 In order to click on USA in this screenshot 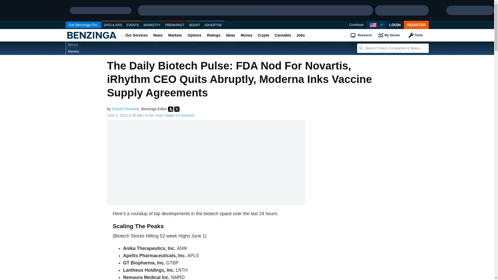, I will do `click(373, 25)`.